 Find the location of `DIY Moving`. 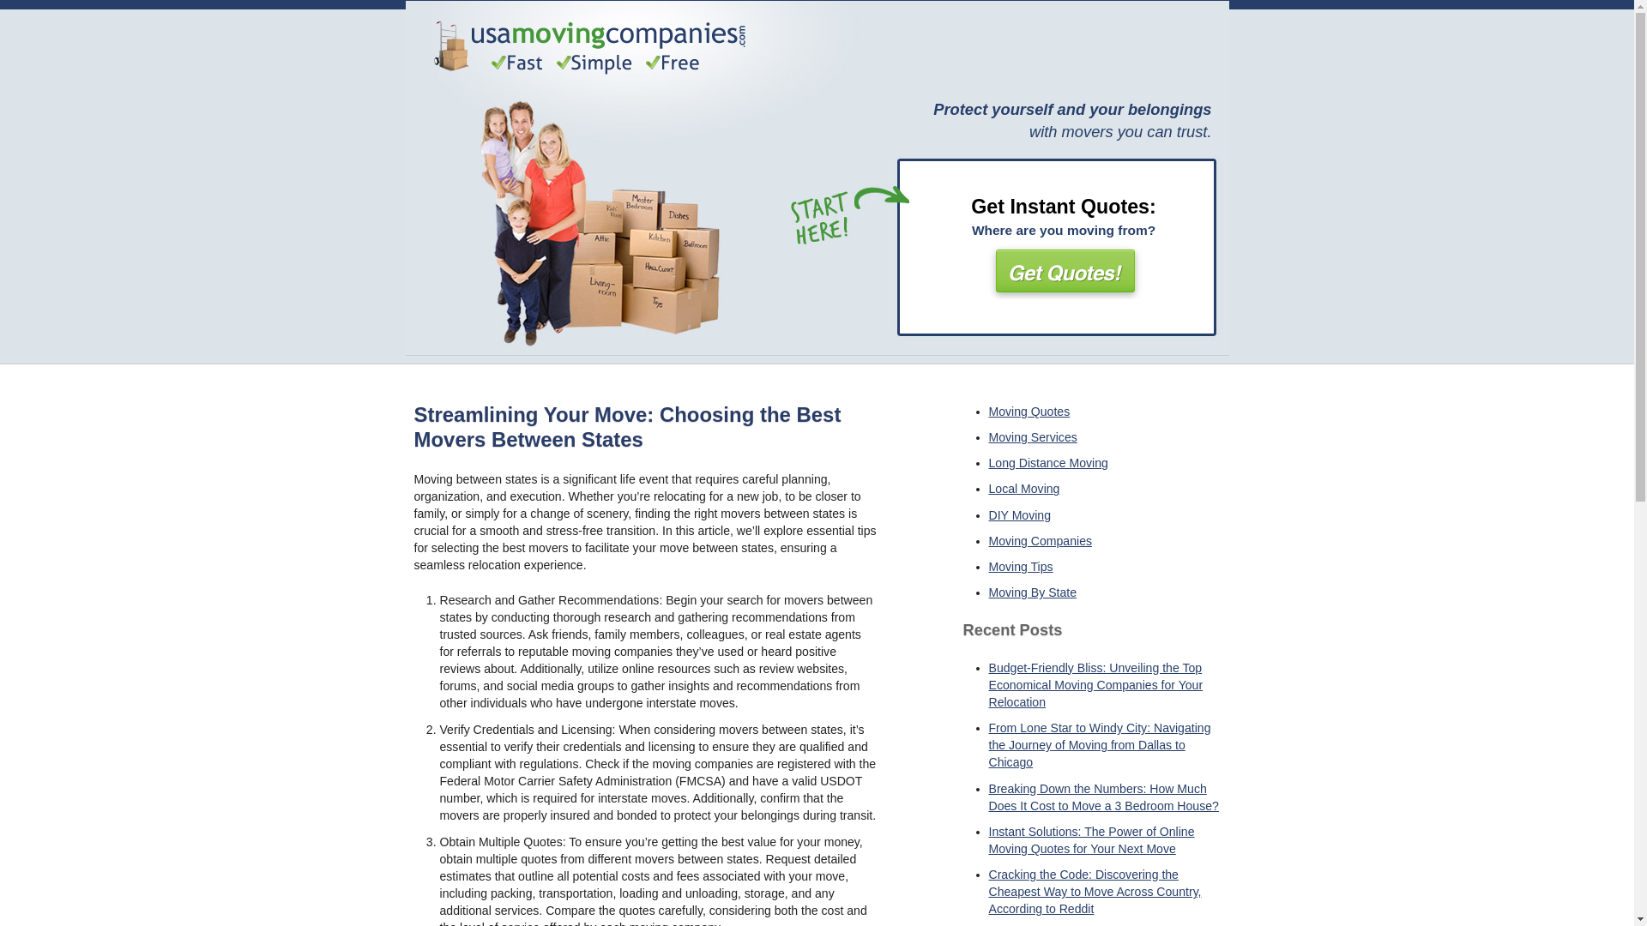

DIY Moving is located at coordinates (1019, 514).